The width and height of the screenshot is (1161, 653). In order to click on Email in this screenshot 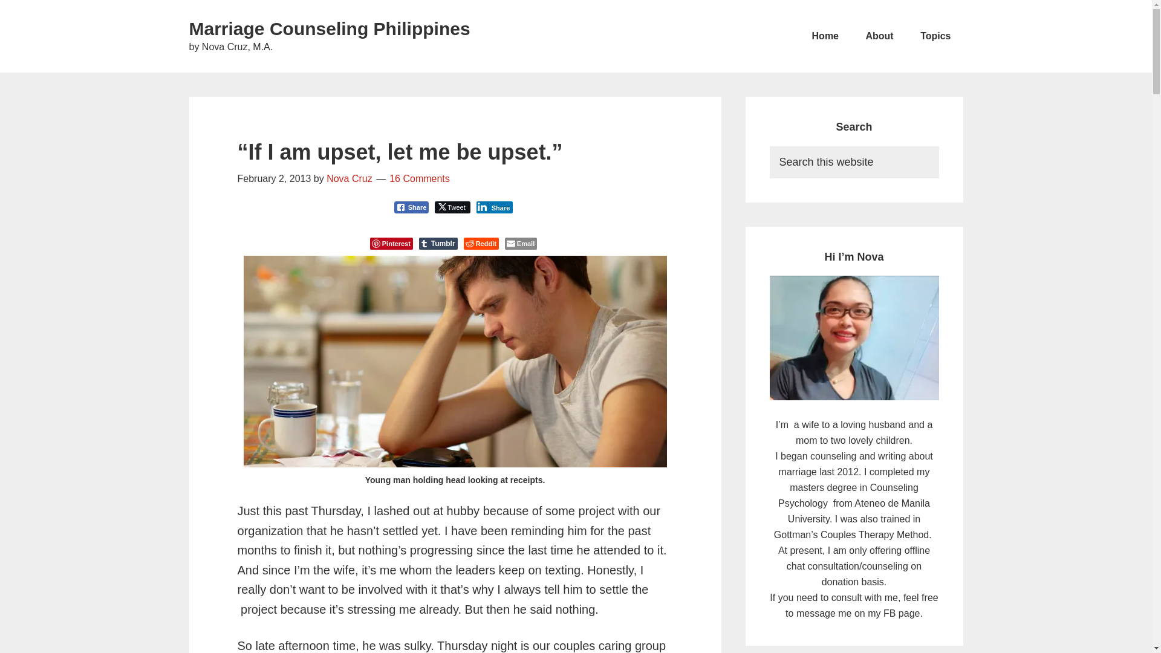, I will do `click(521, 243)`.